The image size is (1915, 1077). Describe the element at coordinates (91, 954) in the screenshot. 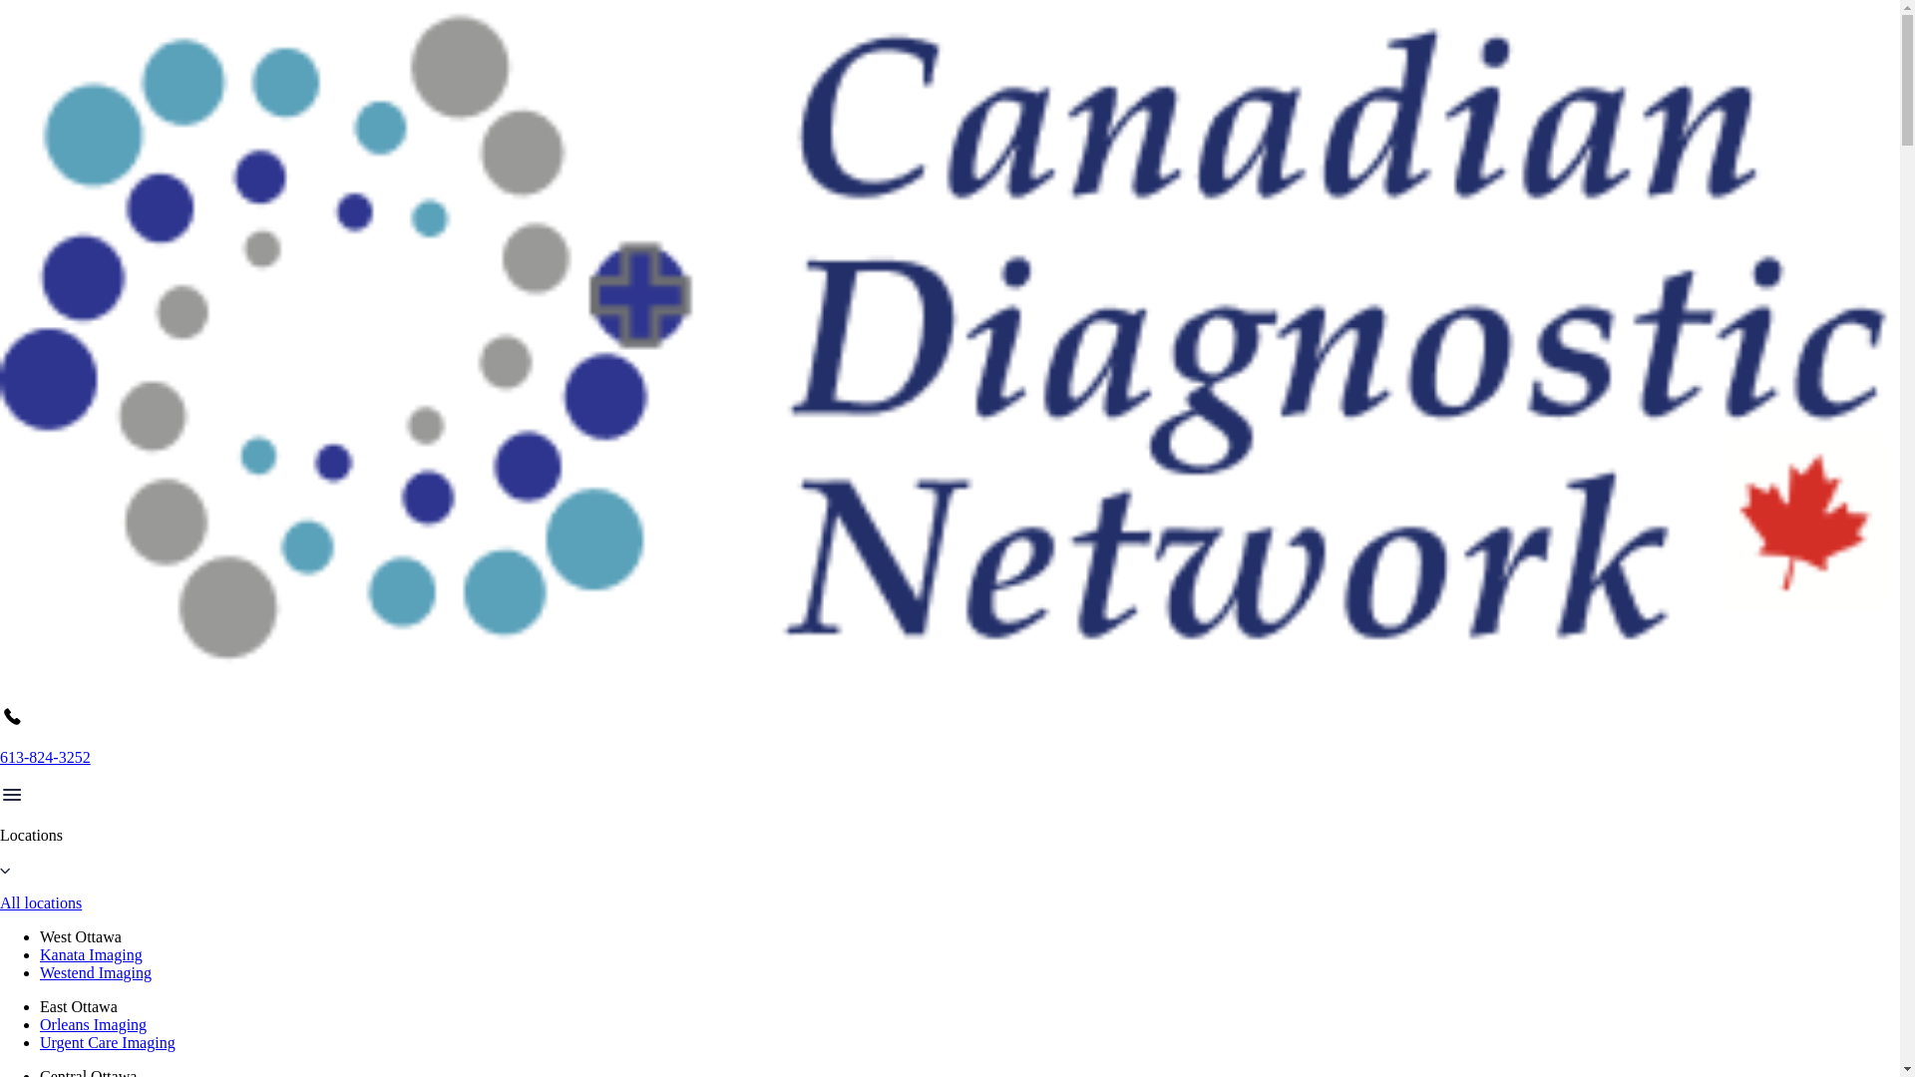

I see `Kanata Imaging` at that location.